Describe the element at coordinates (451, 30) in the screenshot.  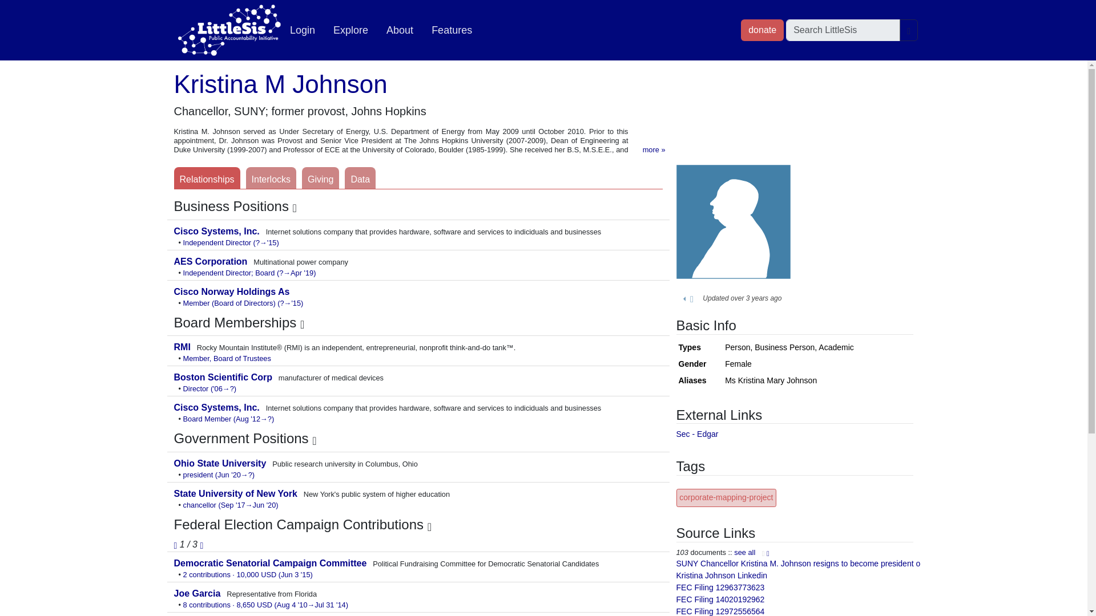
I see `Features` at that location.